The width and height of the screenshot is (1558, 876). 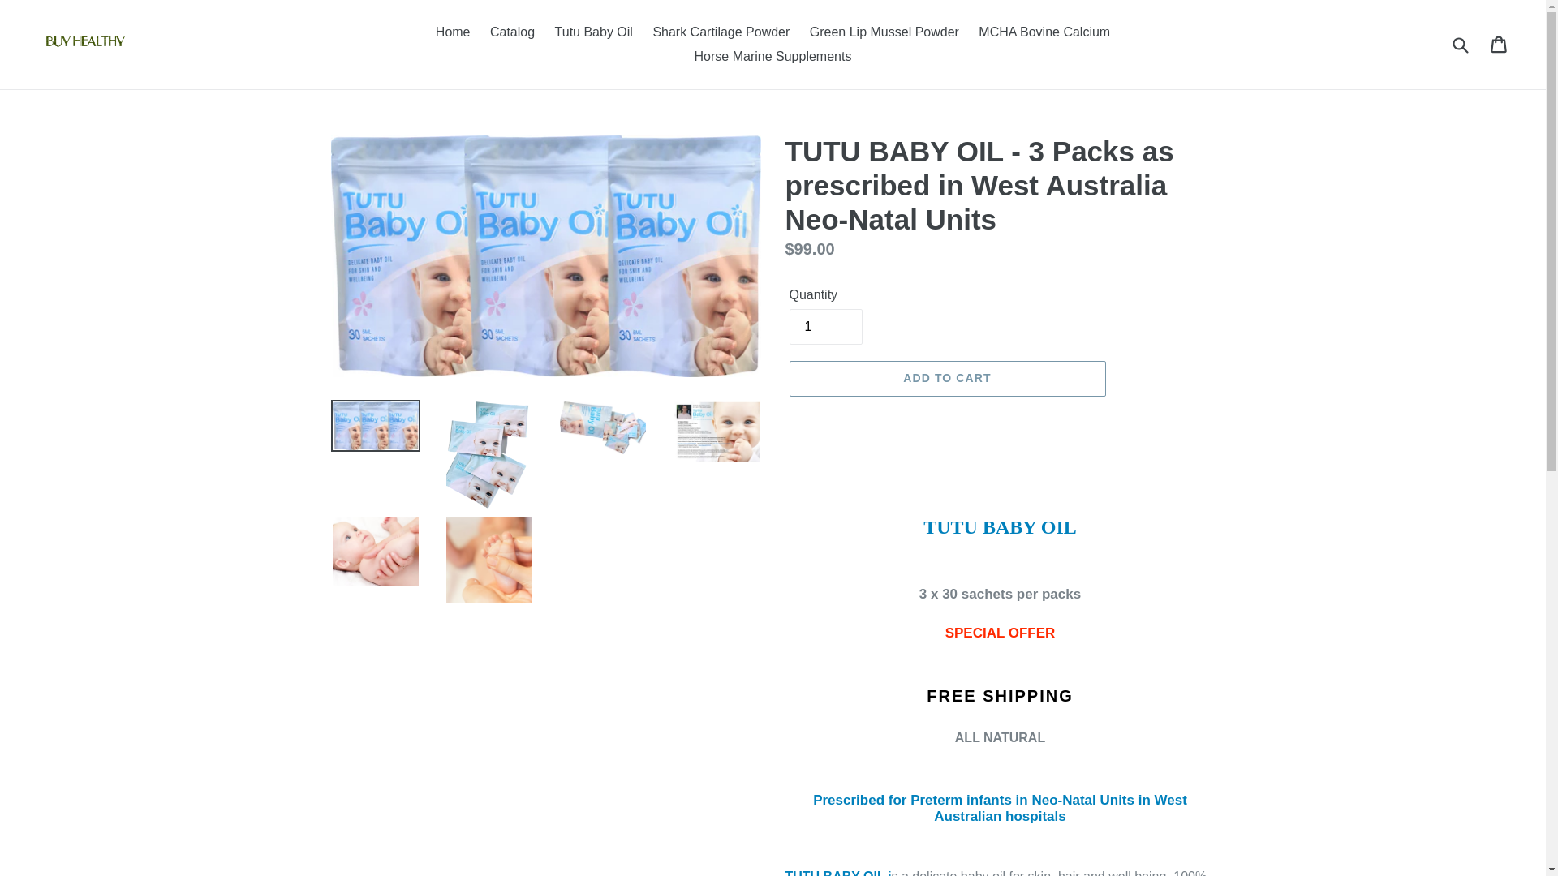 I want to click on MCHA Bovine Calcium, so click(x=1044, y=32).